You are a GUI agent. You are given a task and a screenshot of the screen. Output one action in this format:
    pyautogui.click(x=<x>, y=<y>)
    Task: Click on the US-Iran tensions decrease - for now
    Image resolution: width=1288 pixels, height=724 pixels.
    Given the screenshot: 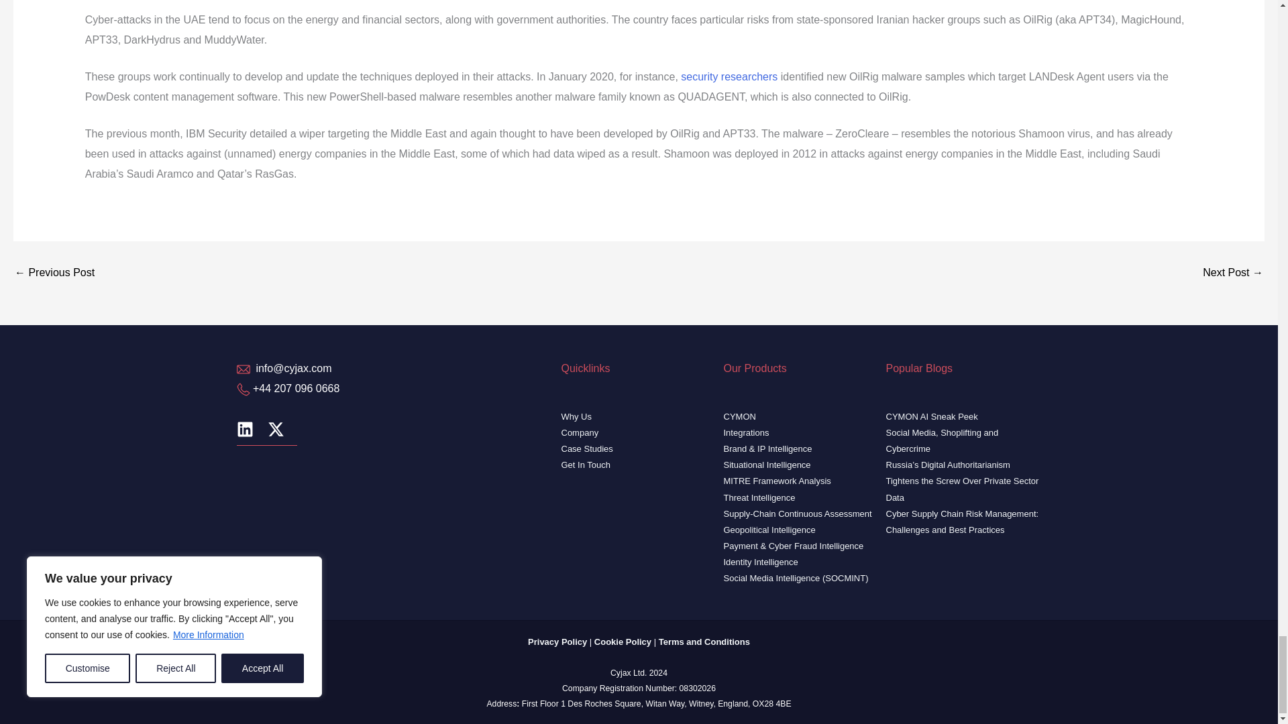 What is the action you would take?
    pyautogui.click(x=54, y=272)
    